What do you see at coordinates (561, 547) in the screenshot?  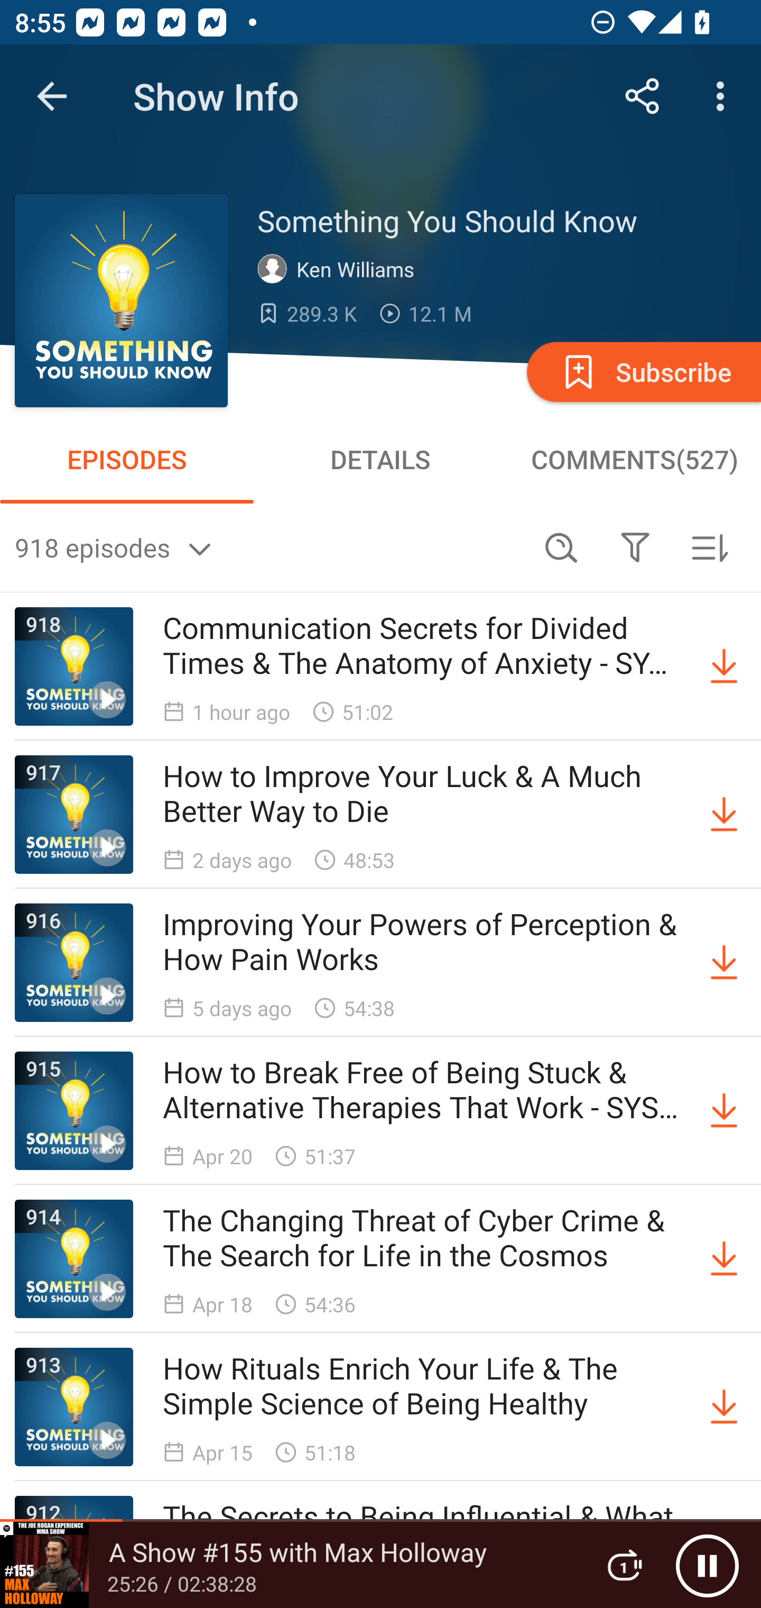 I see ` Search` at bounding box center [561, 547].